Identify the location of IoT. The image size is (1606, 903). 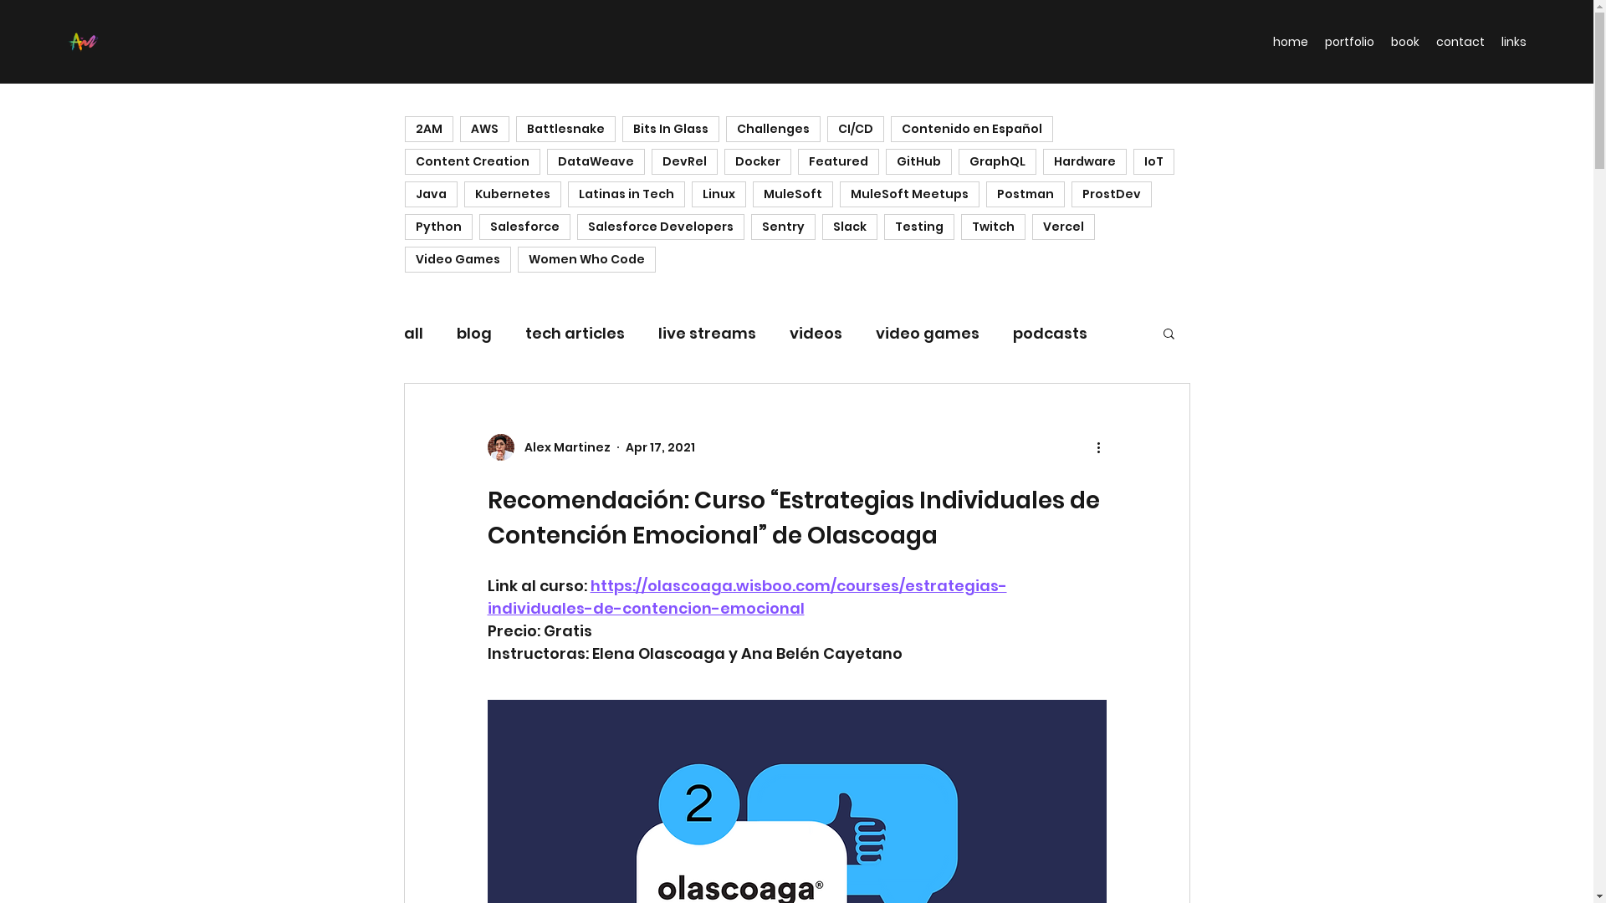
(1153, 162).